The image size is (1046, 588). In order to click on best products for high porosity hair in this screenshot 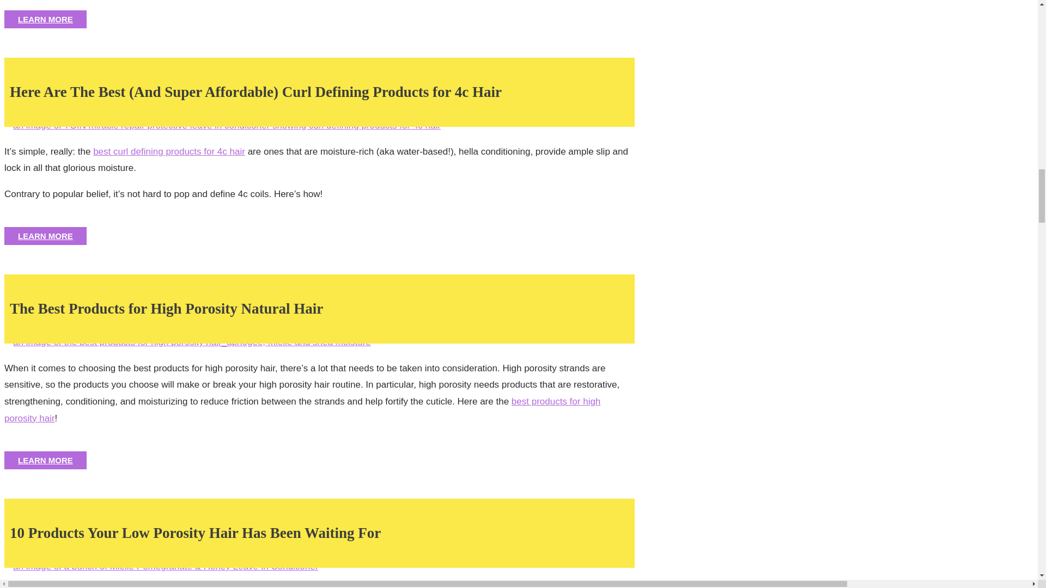, I will do `click(302, 409)`.